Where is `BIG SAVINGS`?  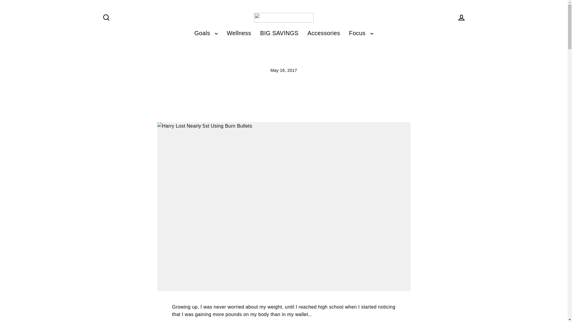
BIG SAVINGS is located at coordinates (279, 33).